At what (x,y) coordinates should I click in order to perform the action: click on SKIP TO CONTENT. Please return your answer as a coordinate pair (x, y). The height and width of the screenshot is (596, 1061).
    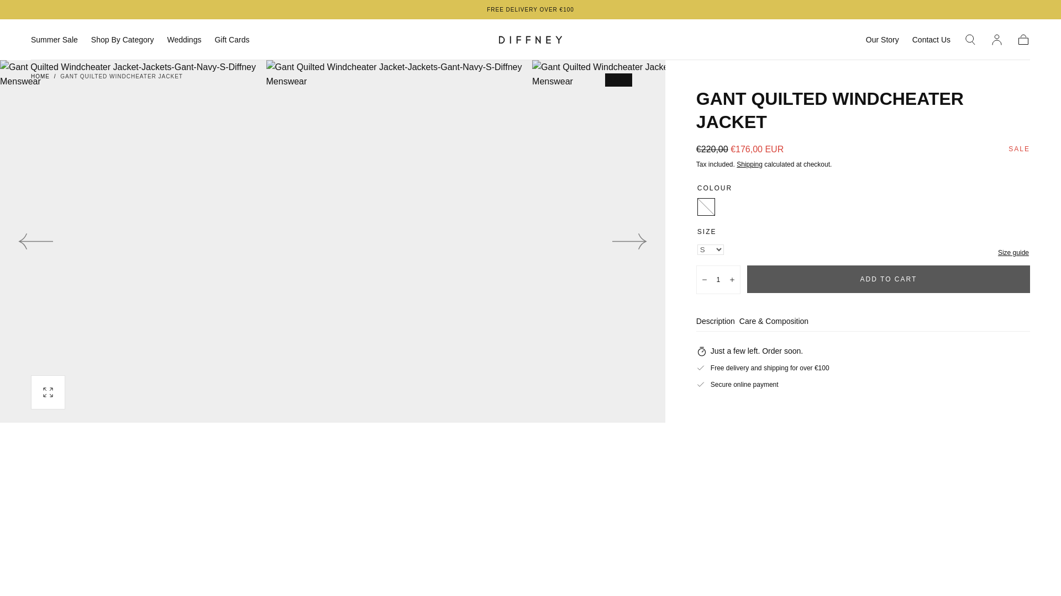
    Looking at the image, I should click on (49, 13).